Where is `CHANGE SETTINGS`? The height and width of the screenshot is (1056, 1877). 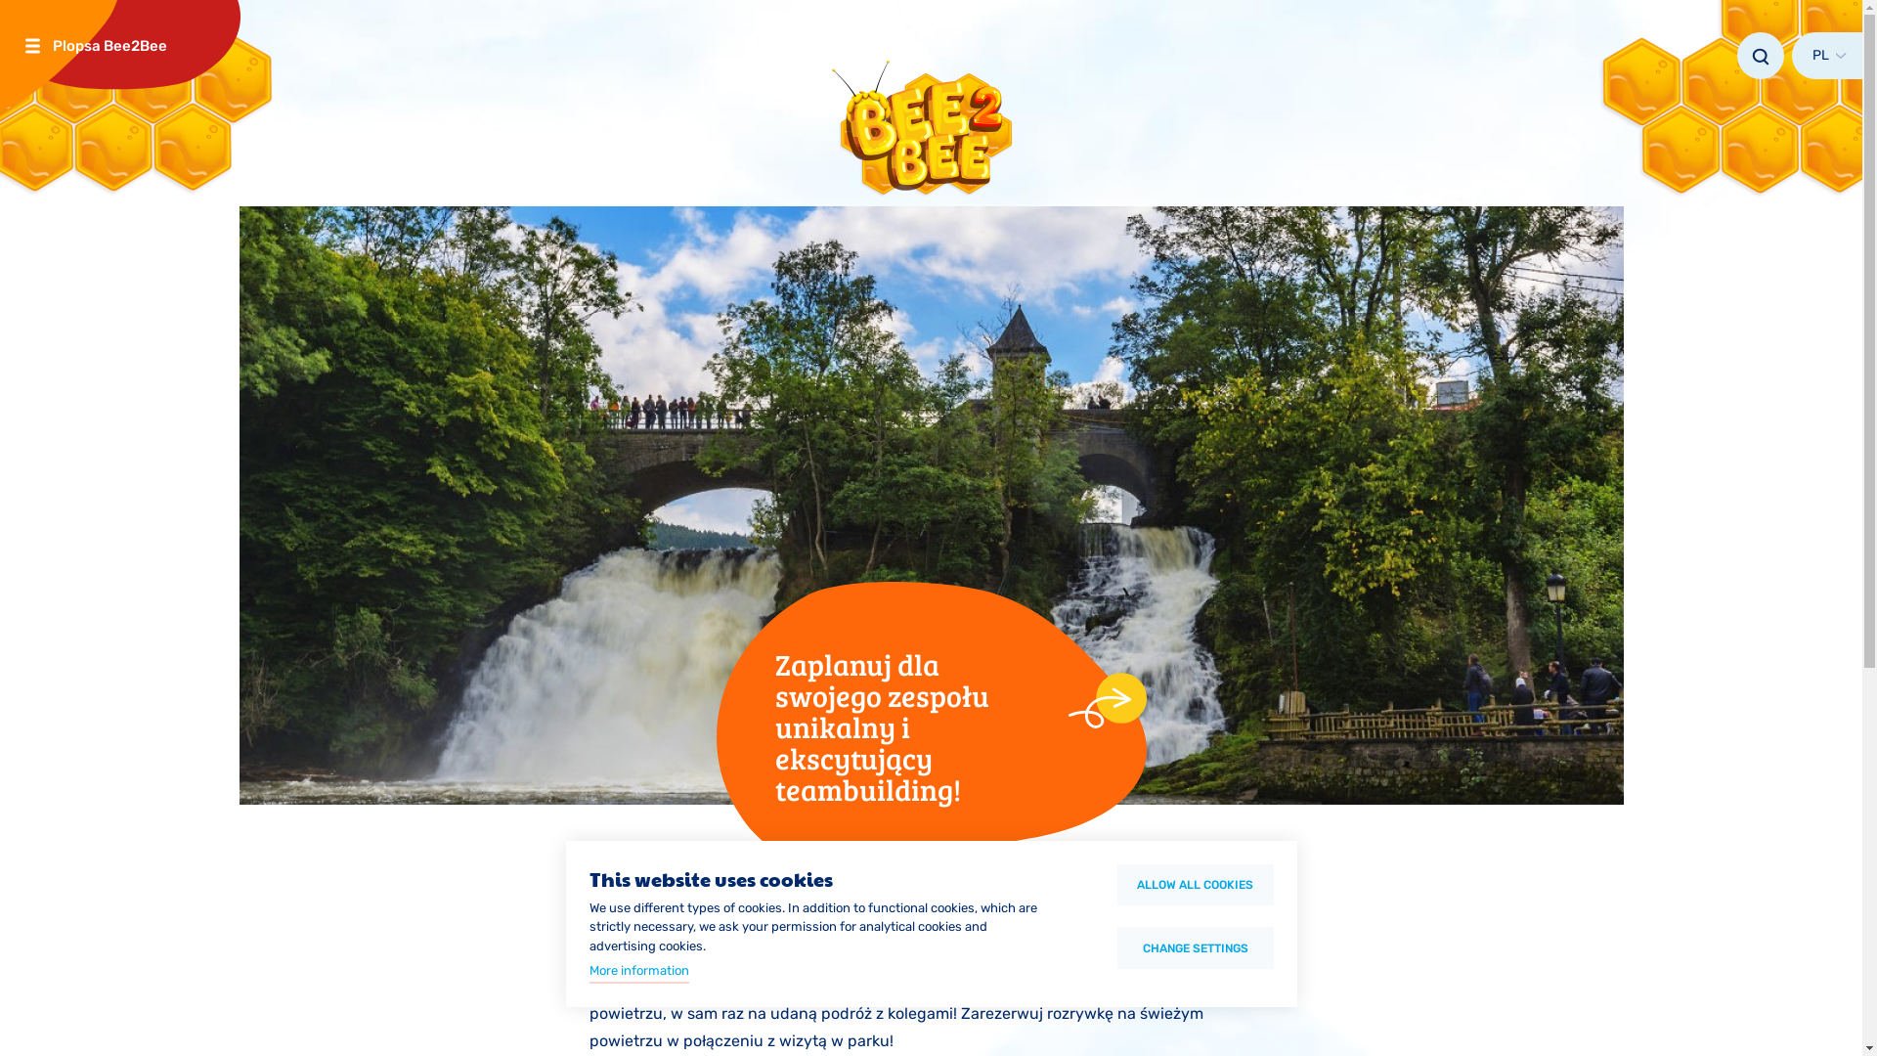 CHANGE SETTINGS is located at coordinates (1196, 948).